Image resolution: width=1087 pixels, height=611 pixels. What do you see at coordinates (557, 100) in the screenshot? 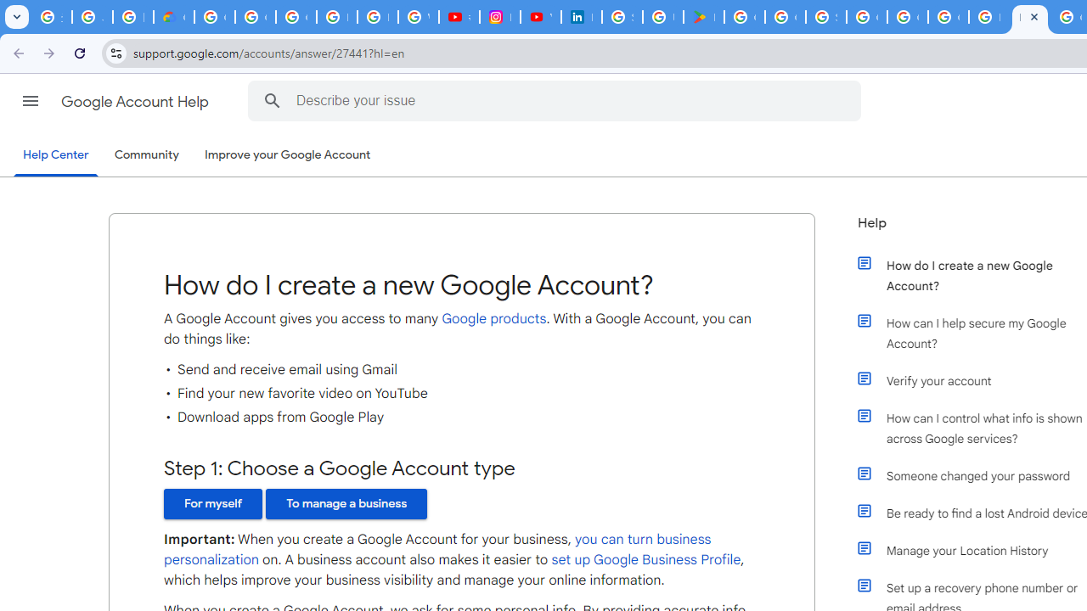
I see `Describe your issue` at bounding box center [557, 100].